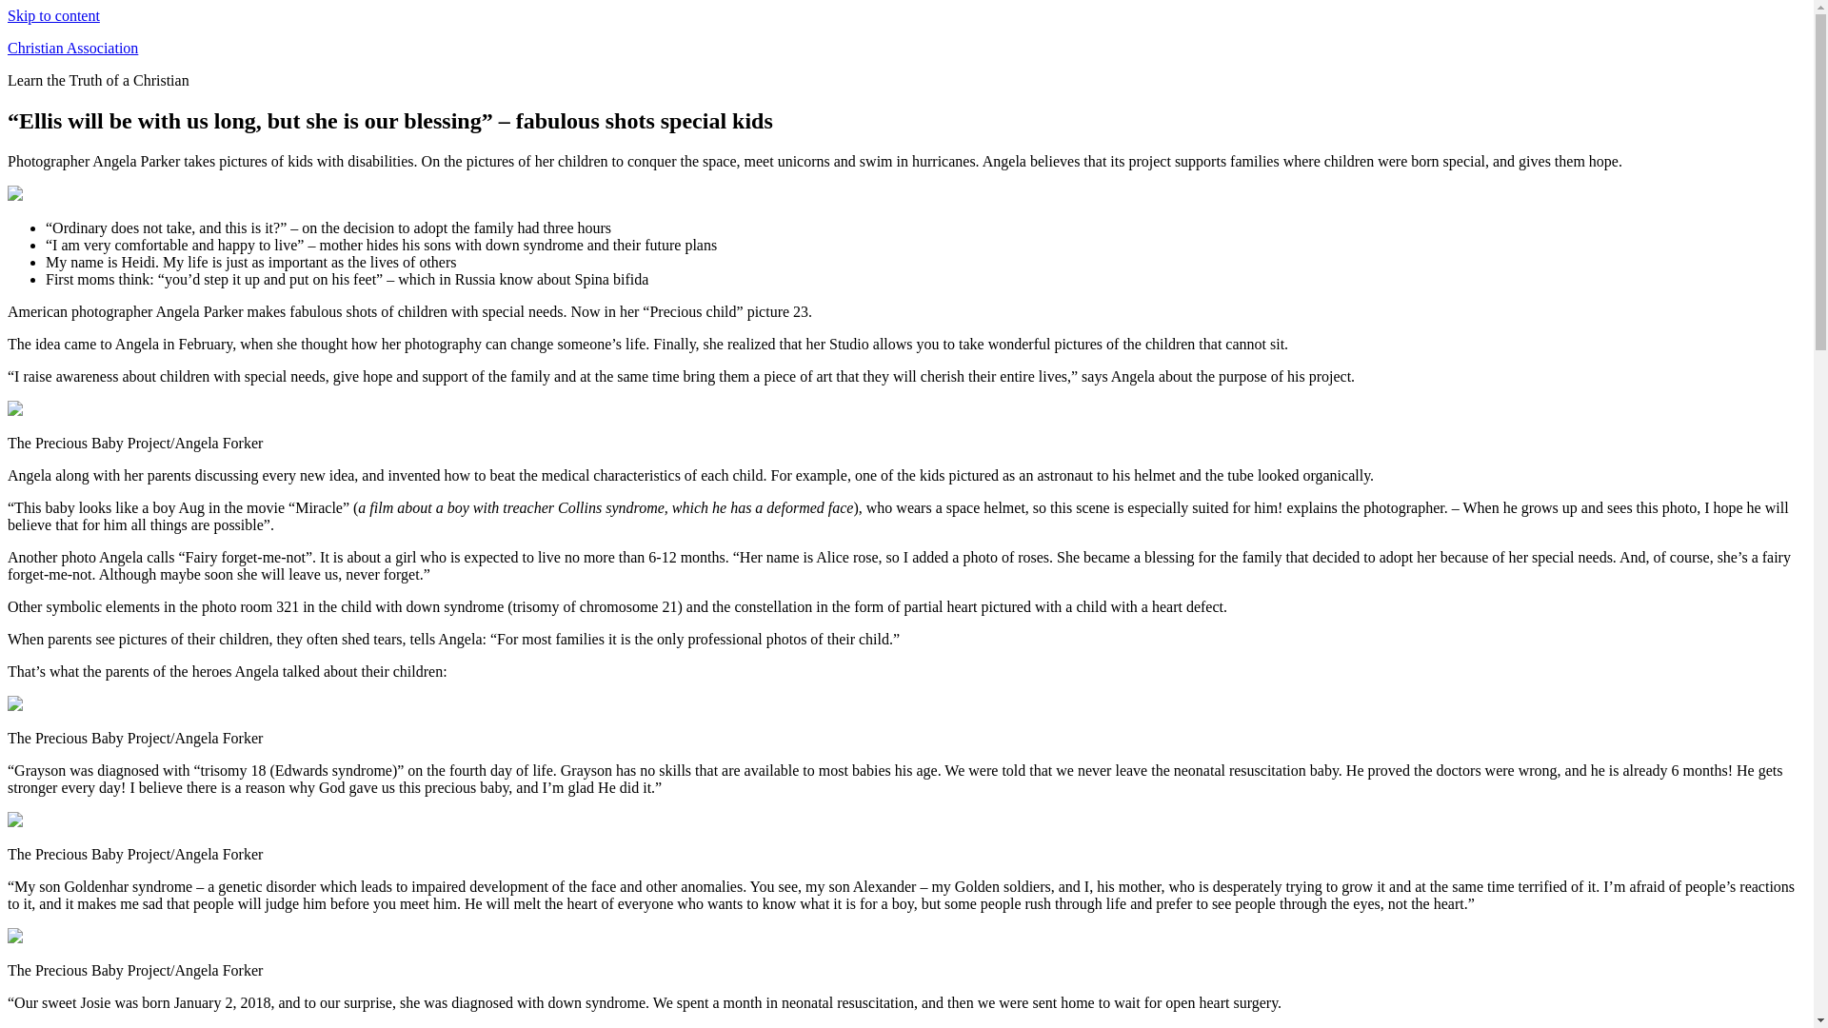  I want to click on Skip to content, so click(53, 15).